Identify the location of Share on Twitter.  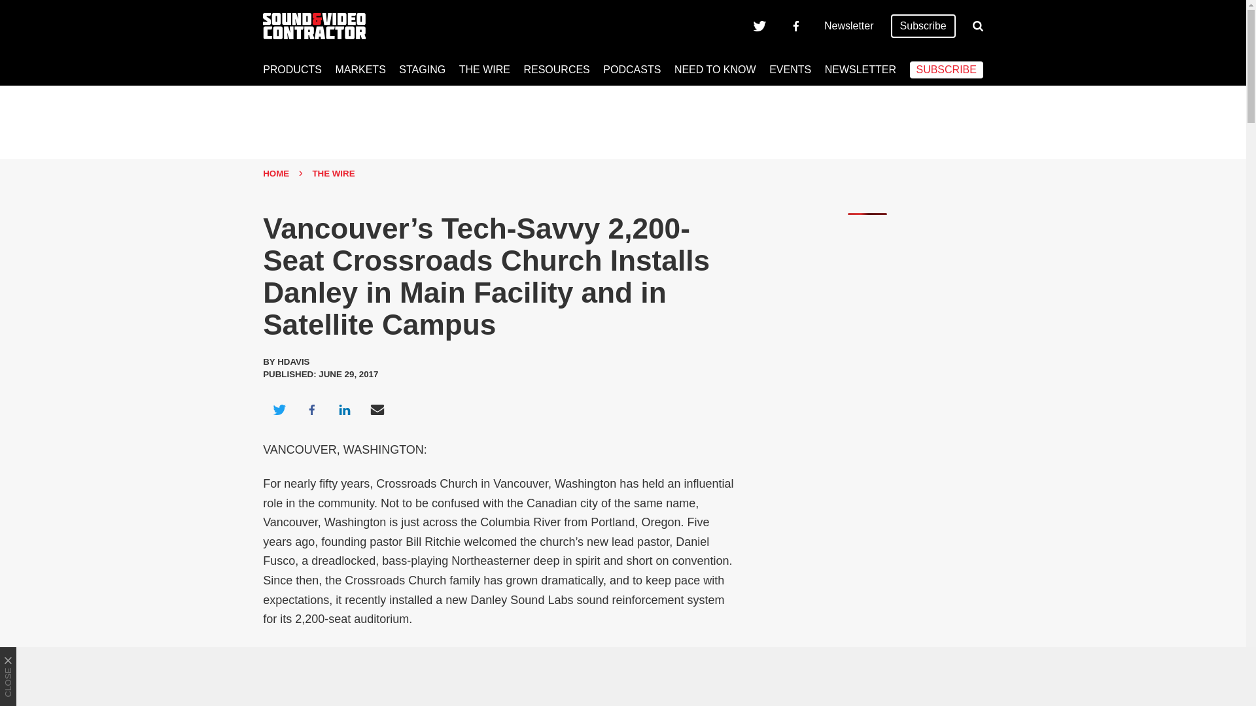
(279, 409).